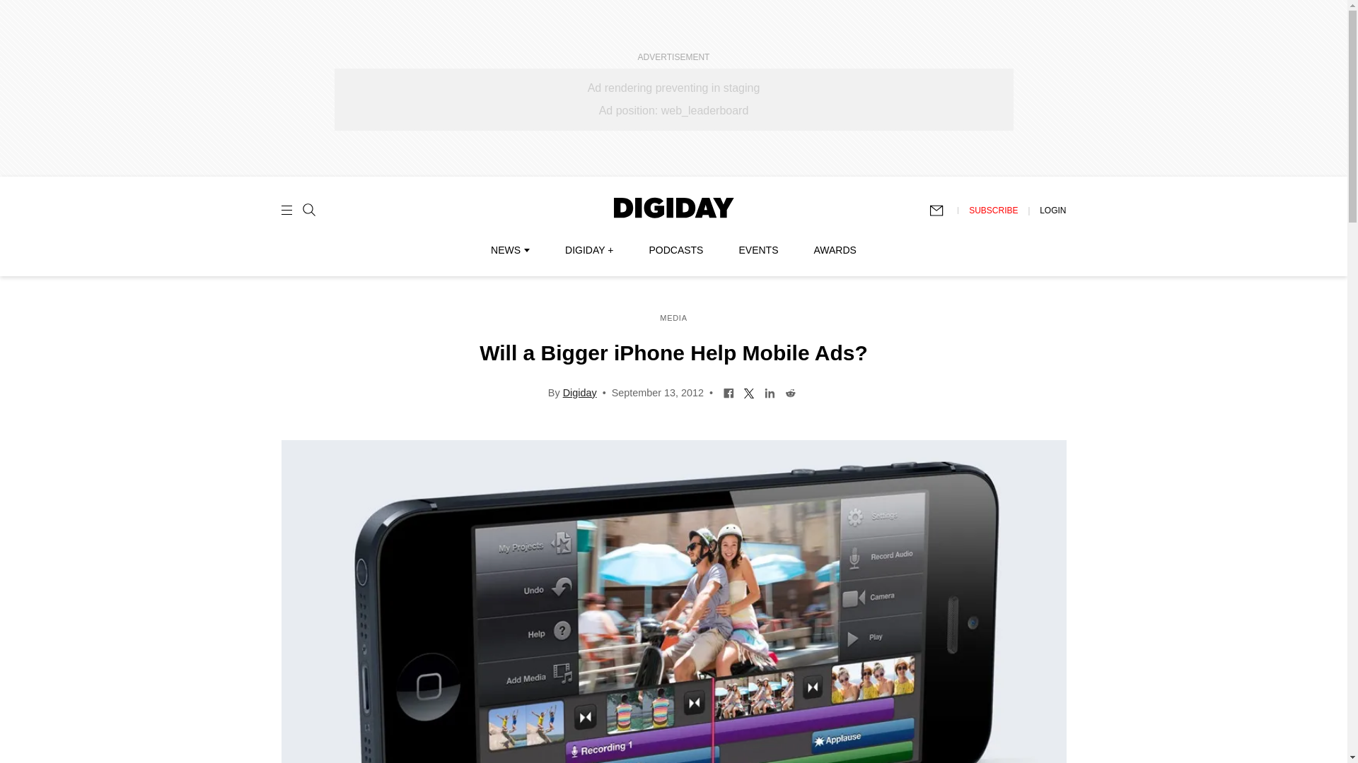 The image size is (1358, 763). Describe the element at coordinates (943, 211) in the screenshot. I see `Subscribe` at that location.